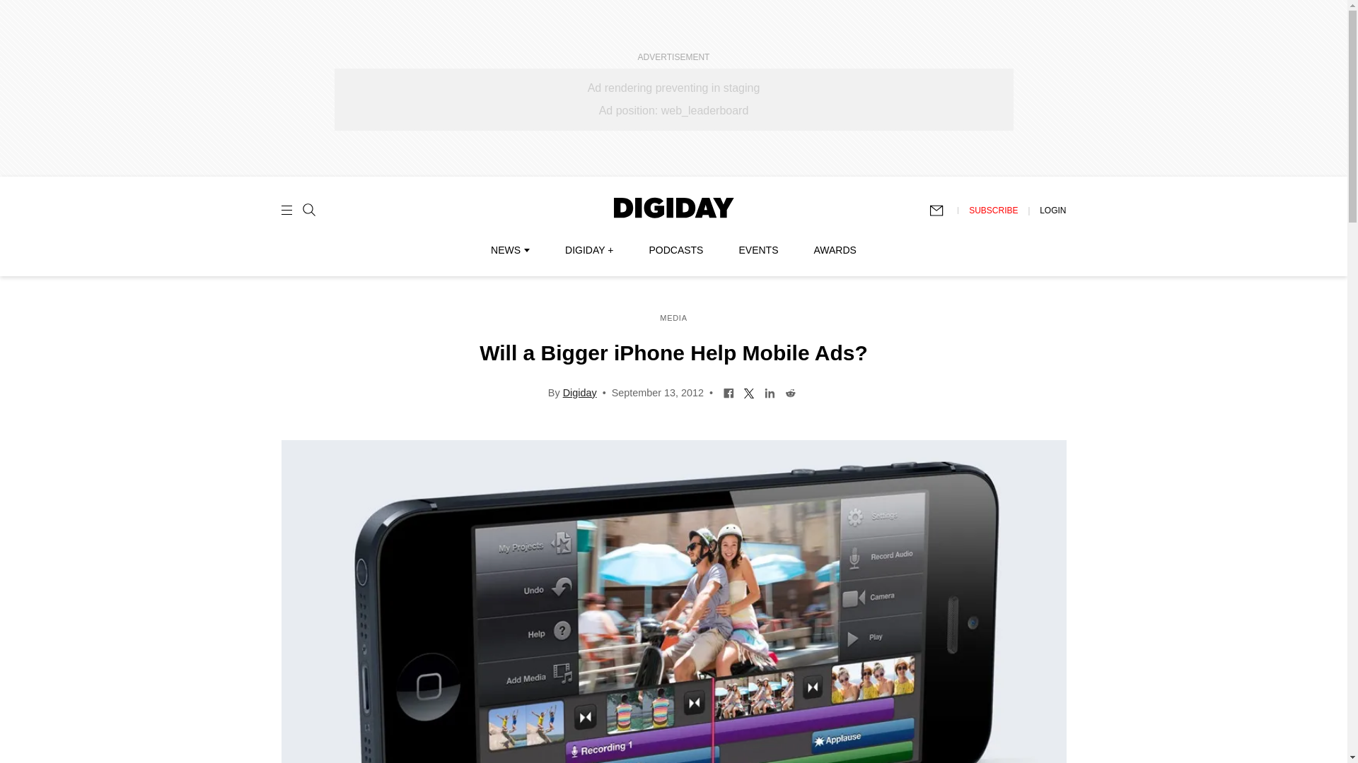 The image size is (1358, 763). Describe the element at coordinates (943, 211) in the screenshot. I see `Subscribe` at that location.